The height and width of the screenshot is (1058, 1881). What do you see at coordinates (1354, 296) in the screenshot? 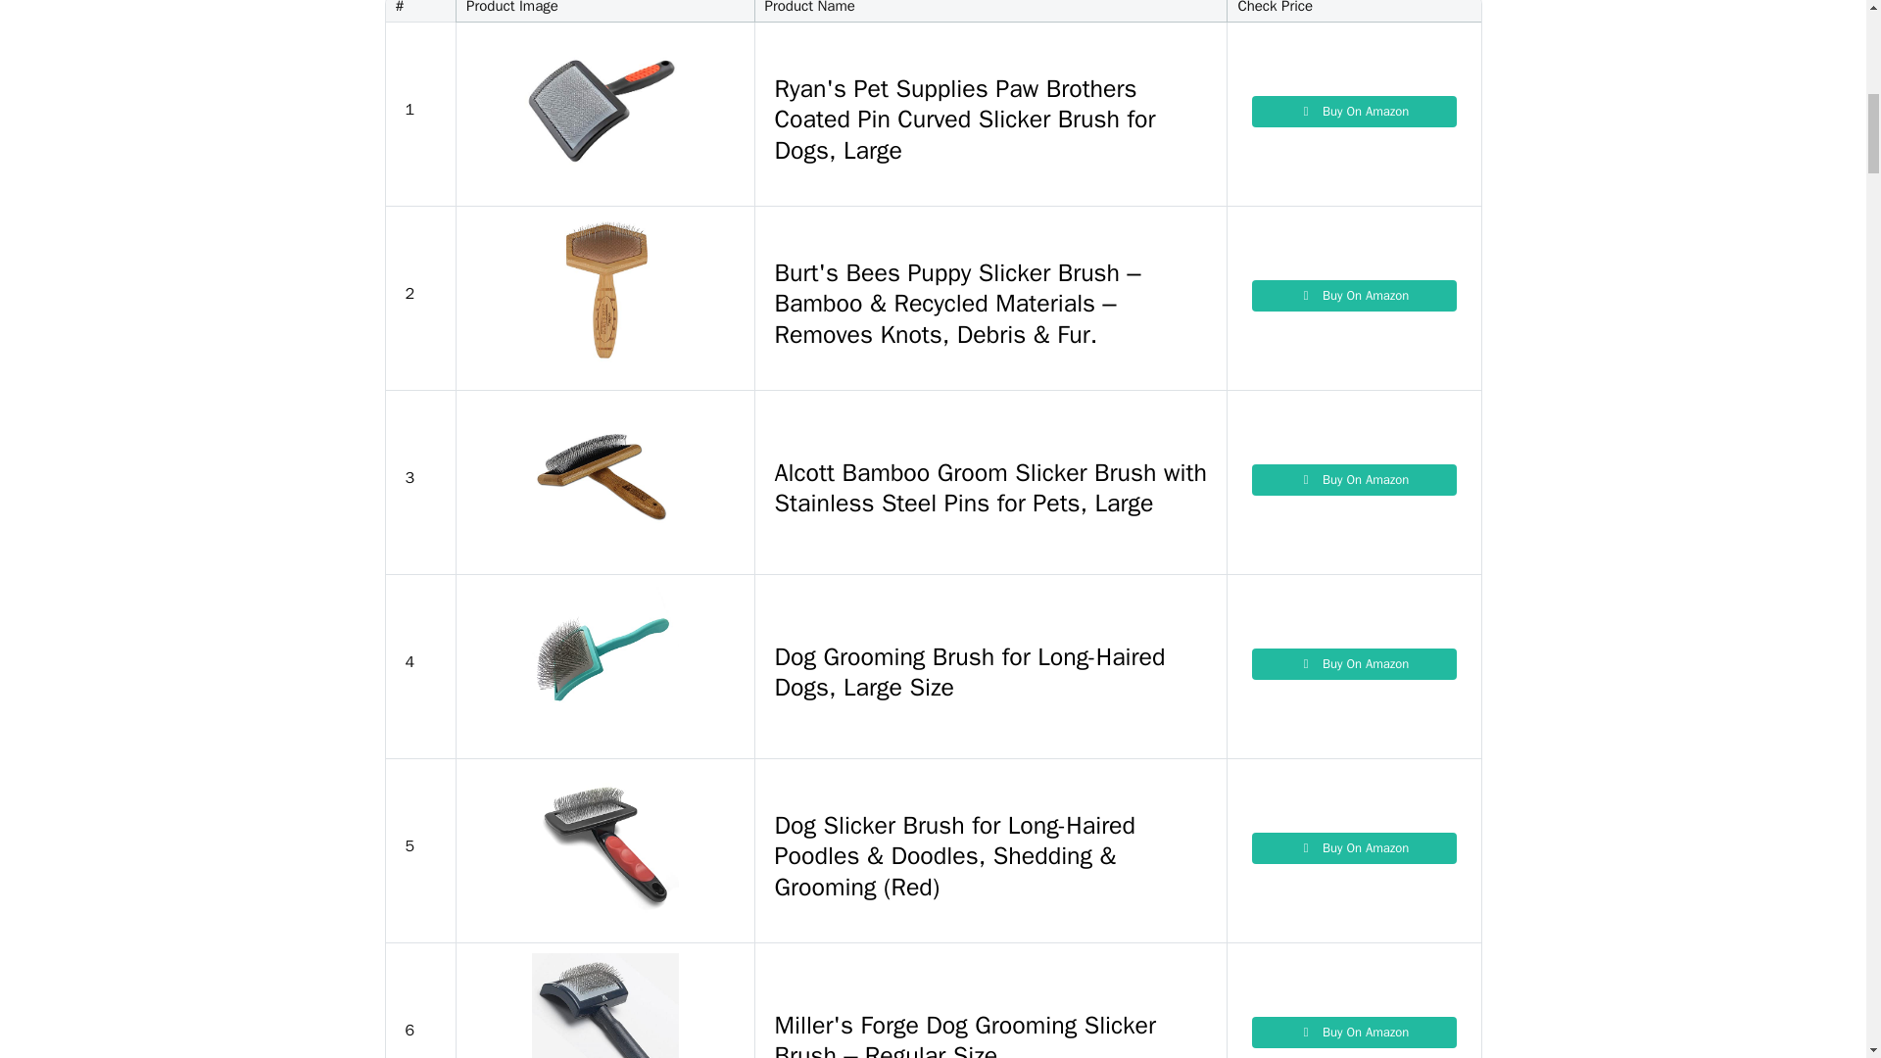
I see `Check details from Amazon` at bounding box center [1354, 296].